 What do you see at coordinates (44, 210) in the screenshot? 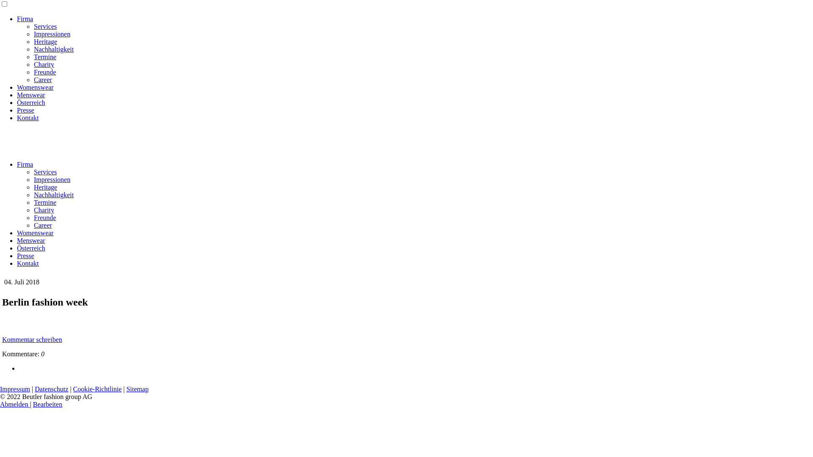
I see `Charity` at bounding box center [44, 210].